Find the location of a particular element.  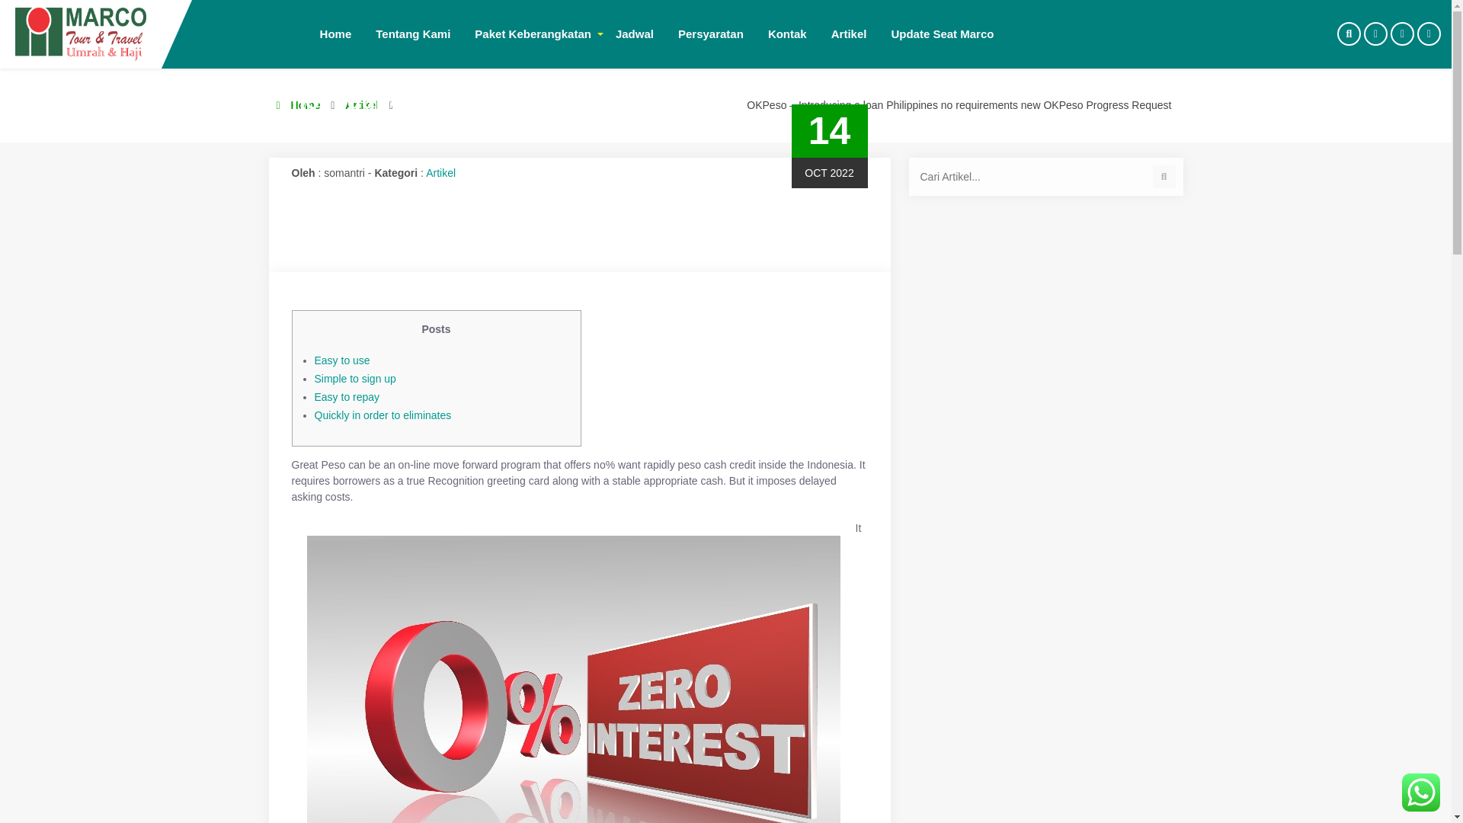

Easy to repay is located at coordinates (346, 397).